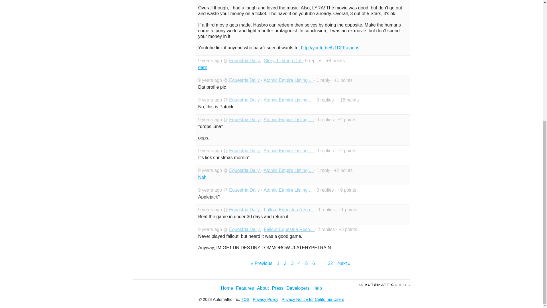 Image resolution: width=547 pixels, height=308 pixels. Describe the element at coordinates (227, 288) in the screenshot. I see `Home` at that location.